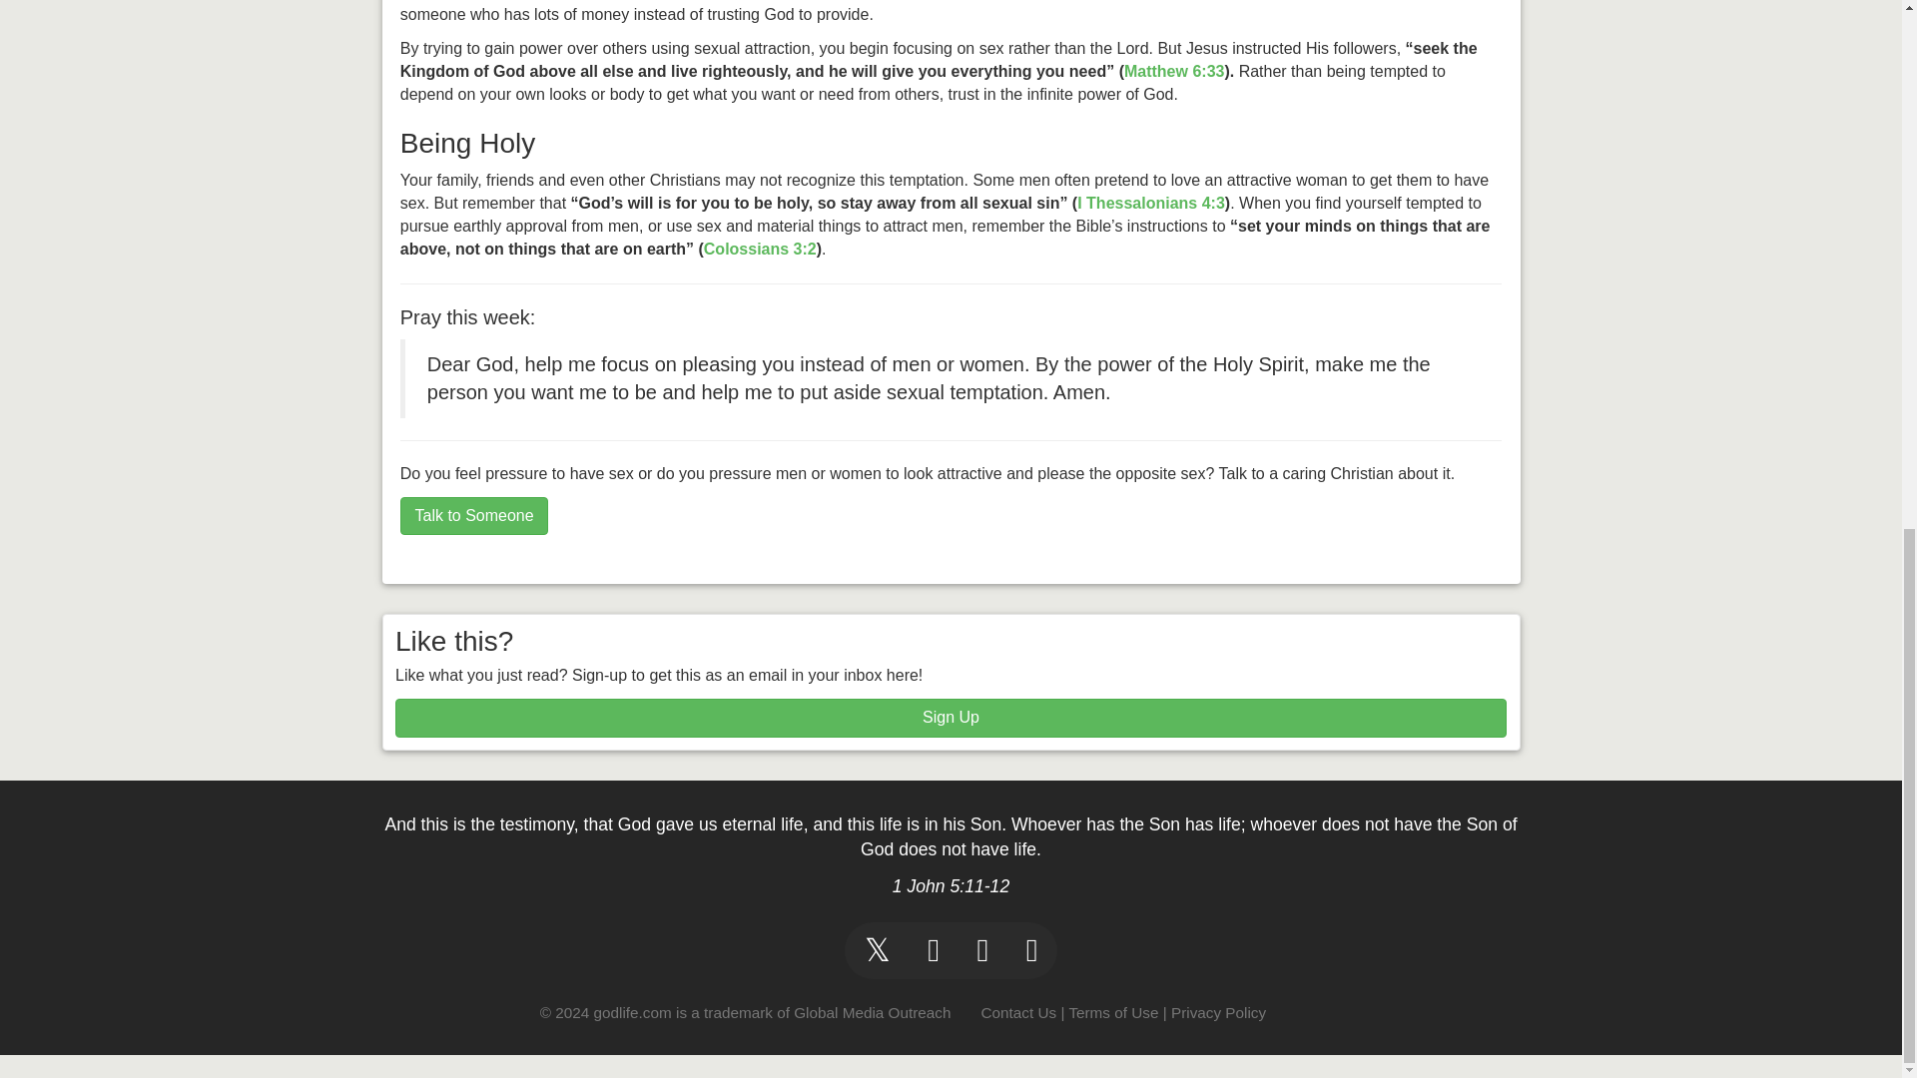 This screenshot has height=1078, width=1917. What do you see at coordinates (1150, 203) in the screenshot?
I see `I Thessalonians 4:3` at bounding box center [1150, 203].